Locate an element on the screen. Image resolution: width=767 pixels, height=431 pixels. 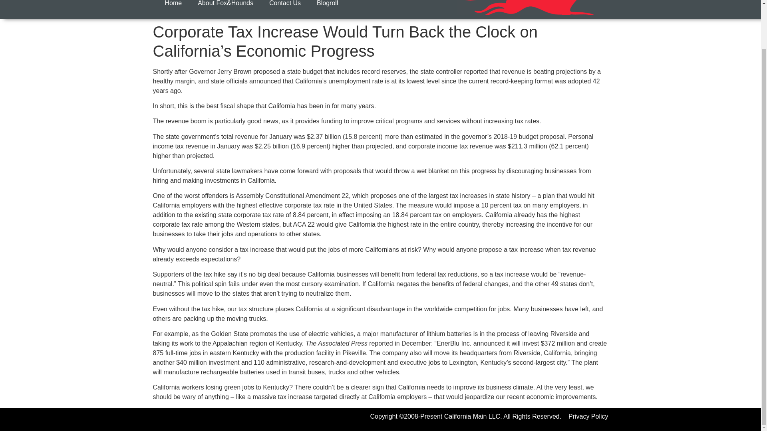
Contact Us is located at coordinates (285, 6).